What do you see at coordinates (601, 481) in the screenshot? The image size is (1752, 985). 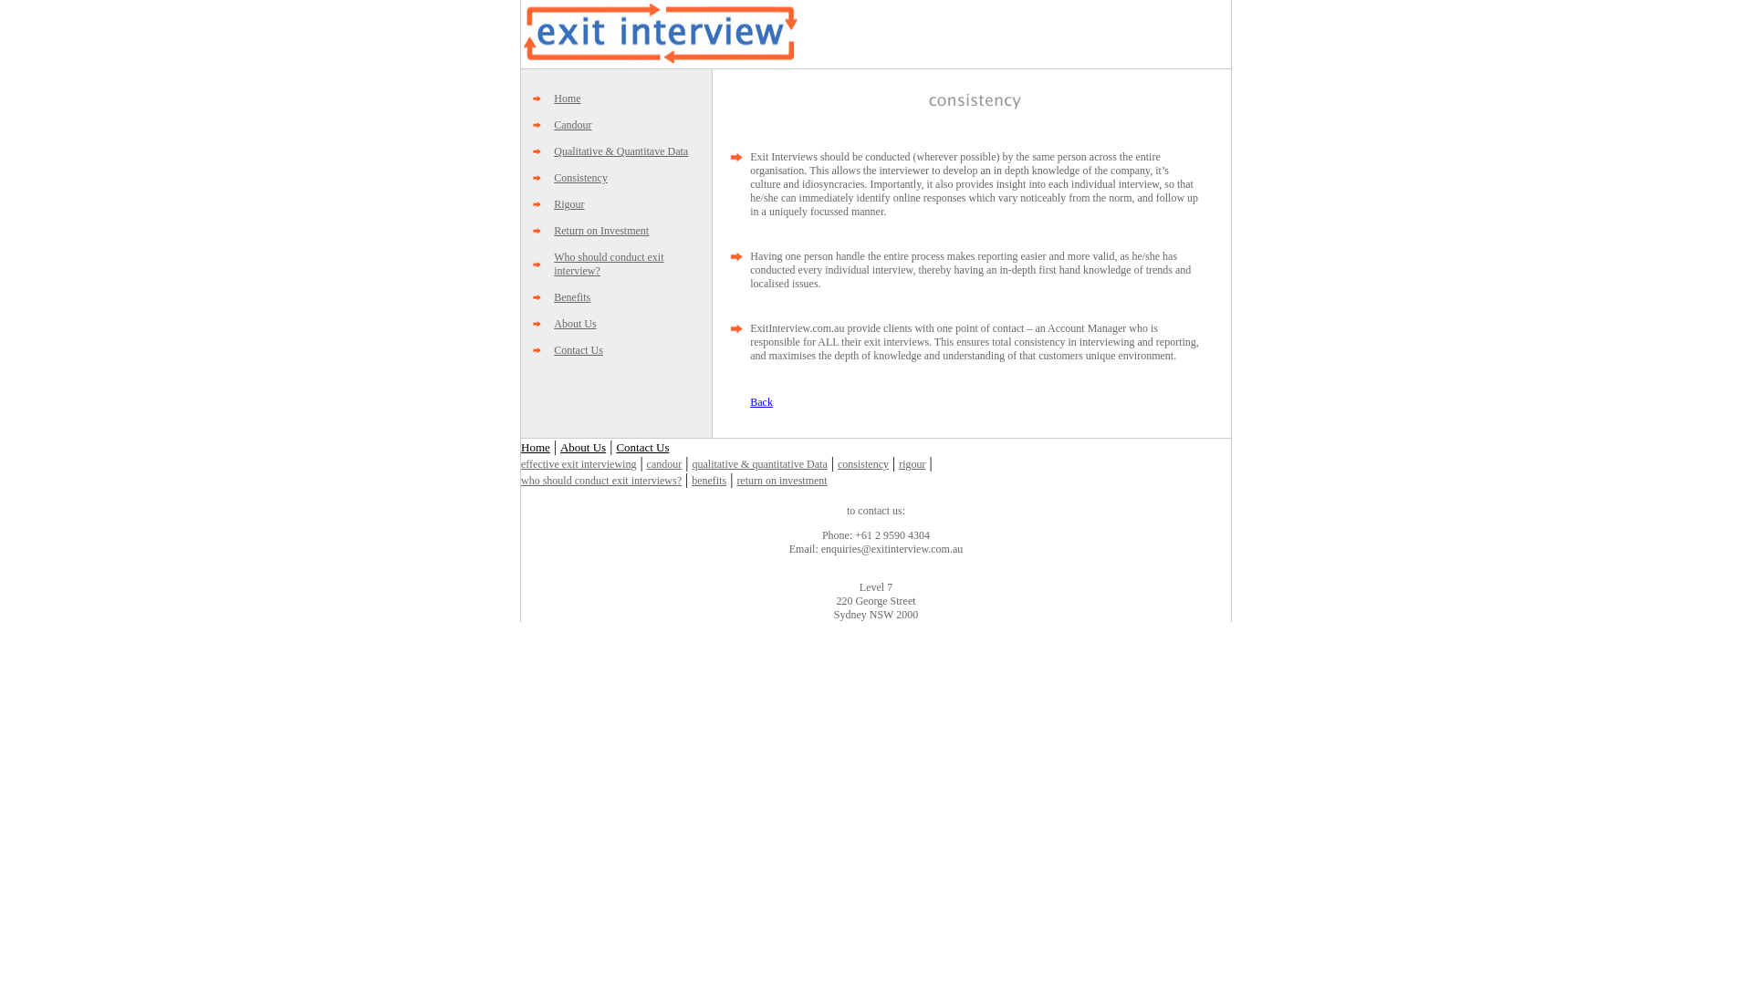 I see `who should conduct exit interviews?` at bounding box center [601, 481].